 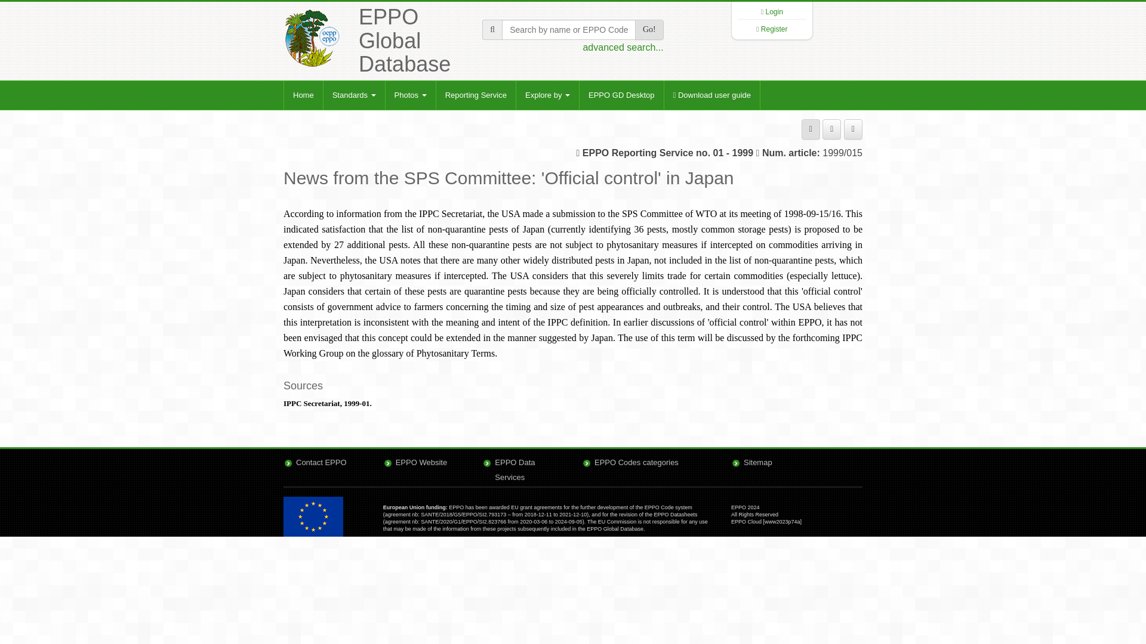 I want to click on Standards, so click(x=354, y=95).